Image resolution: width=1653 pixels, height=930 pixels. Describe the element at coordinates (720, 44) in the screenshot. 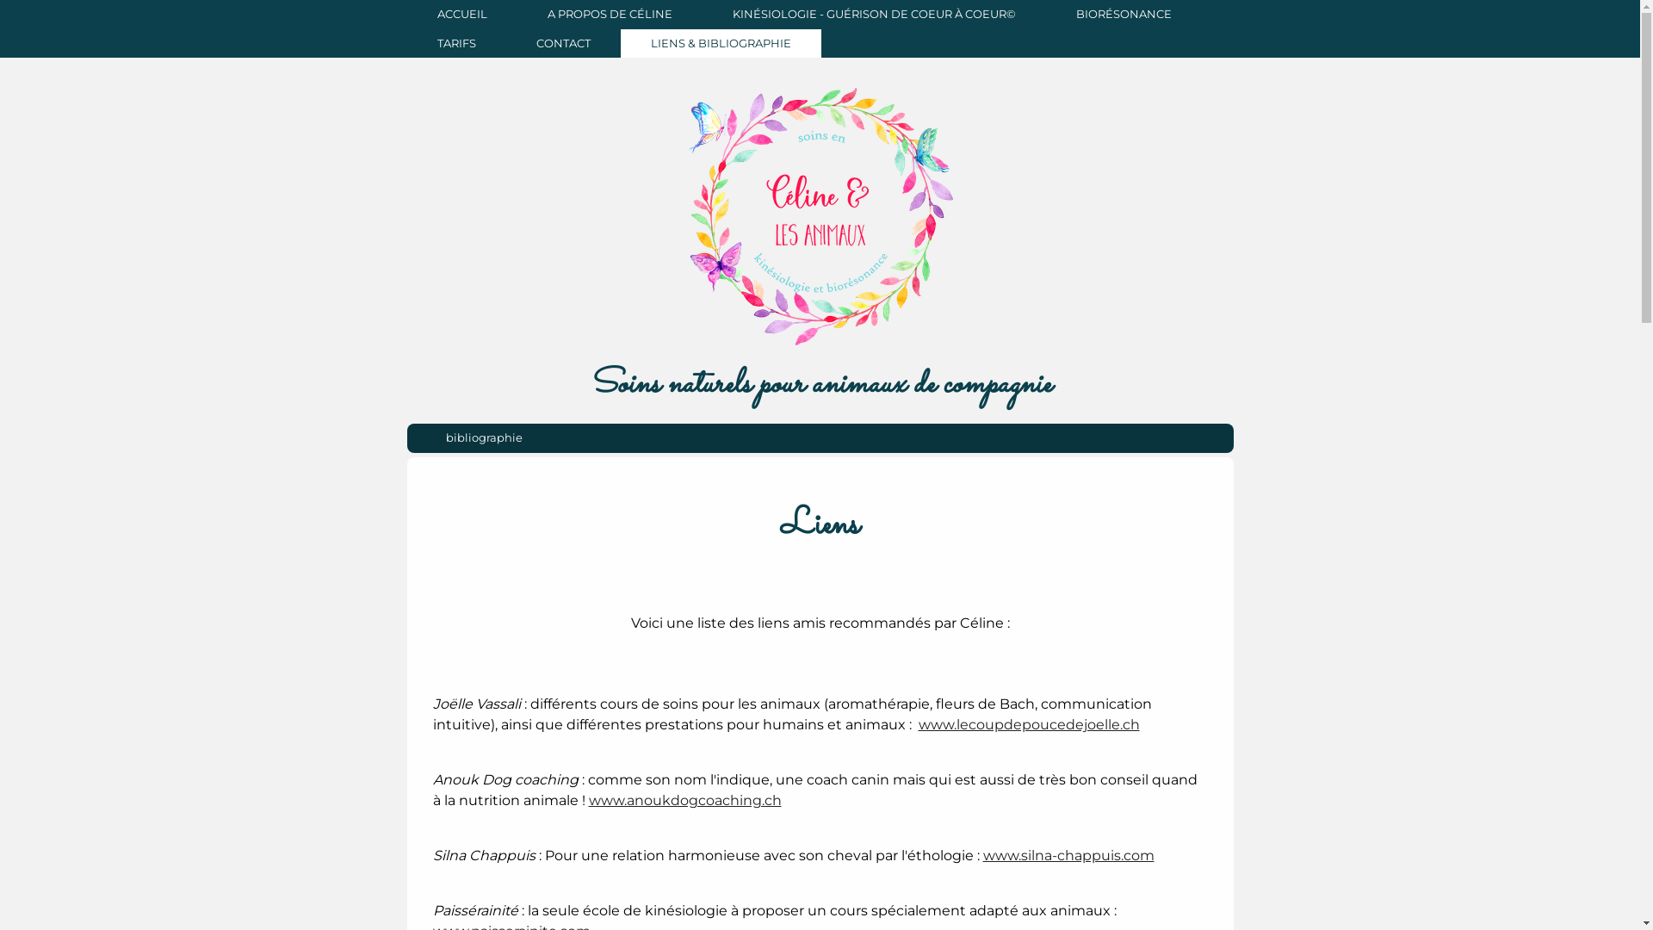

I see `LIENS & BIBLIOGRAPHIE` at that location.